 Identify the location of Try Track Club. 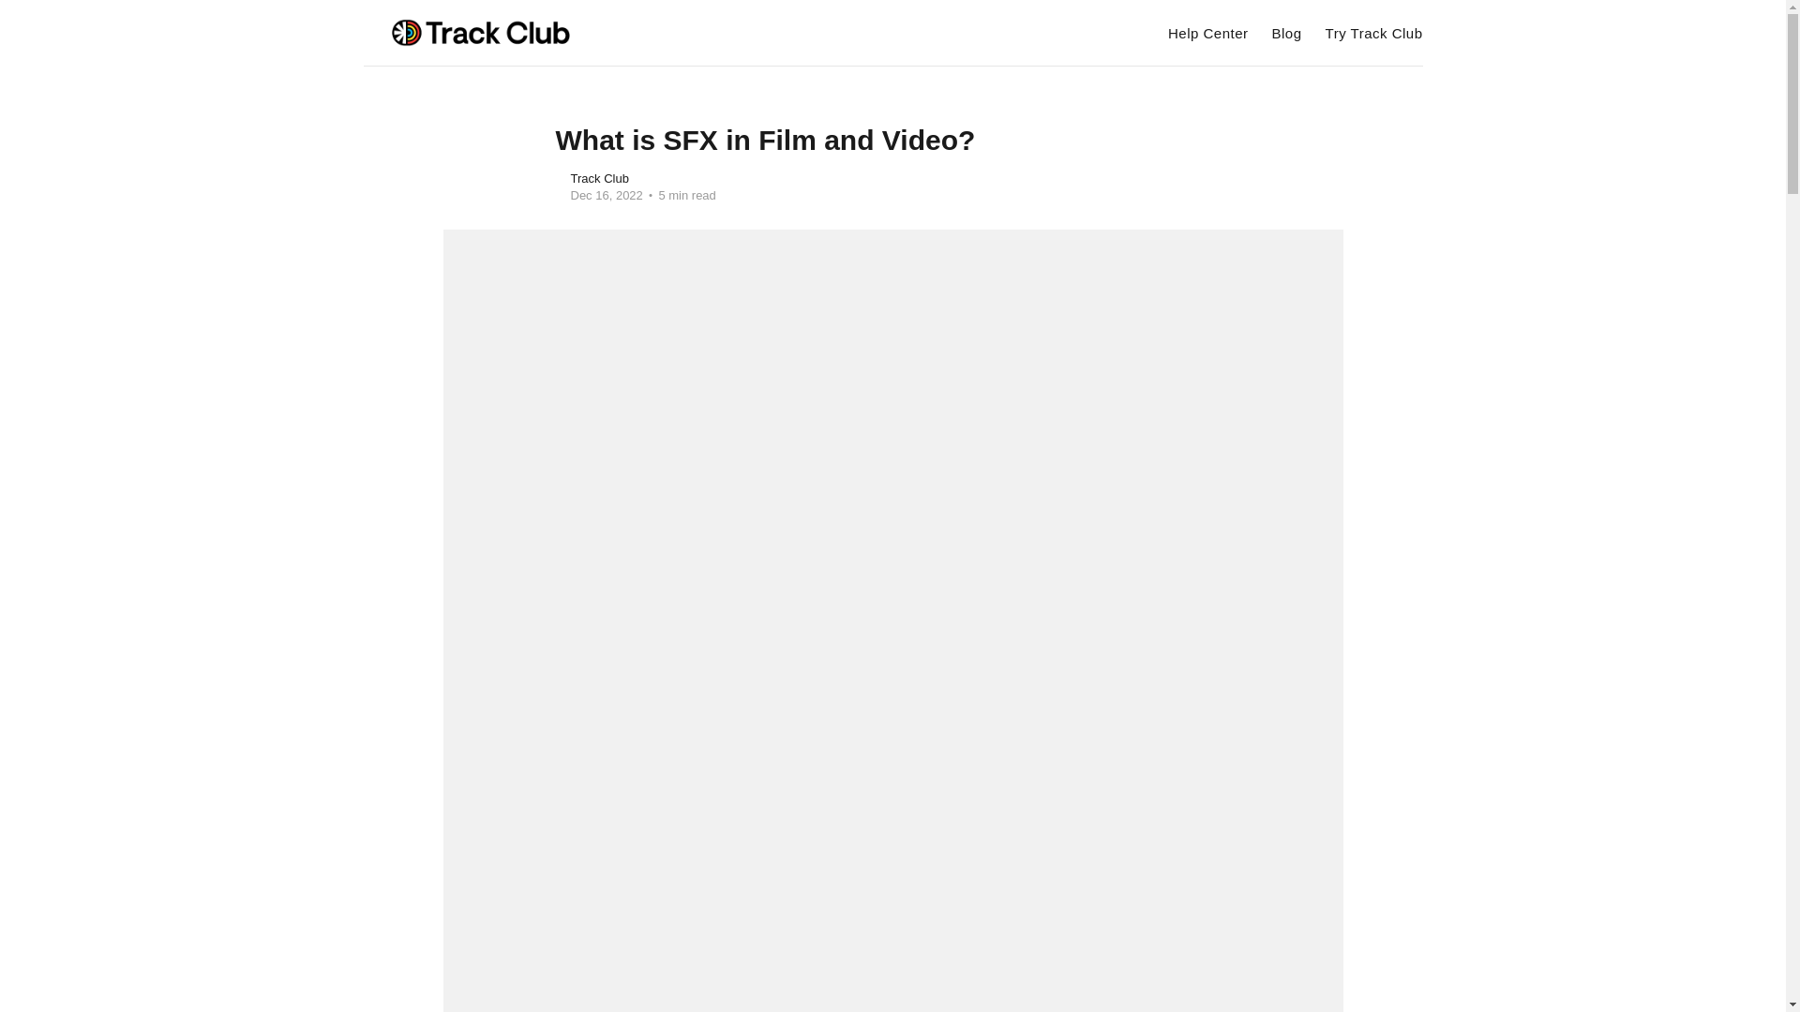
(1374, 34).